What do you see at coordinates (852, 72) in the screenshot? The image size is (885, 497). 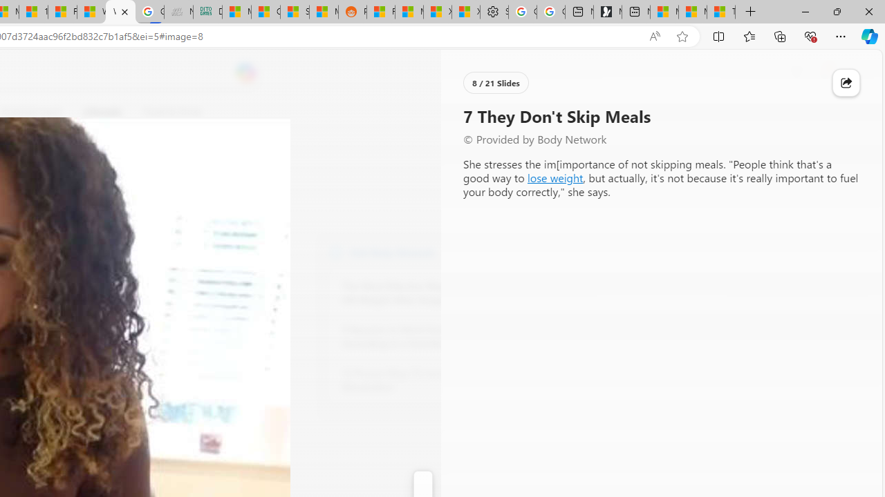 I see `Open settings` at bounding box center [852, 72].